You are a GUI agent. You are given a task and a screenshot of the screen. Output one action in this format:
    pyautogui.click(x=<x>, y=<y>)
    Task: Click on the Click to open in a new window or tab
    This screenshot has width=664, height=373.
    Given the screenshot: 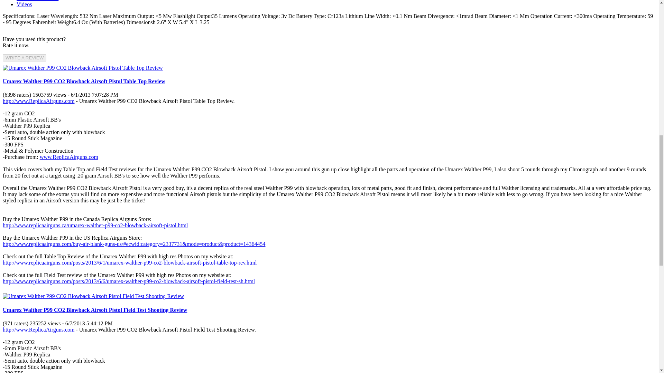 What is the action you would take?
    pyautogui.click(x=95, y=225)
    